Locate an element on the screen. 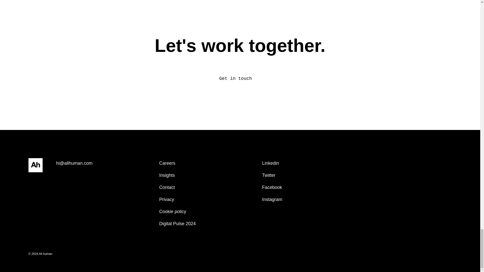 This screenshot has width=484, height=272. Contact is located at coordinates (167, 187).